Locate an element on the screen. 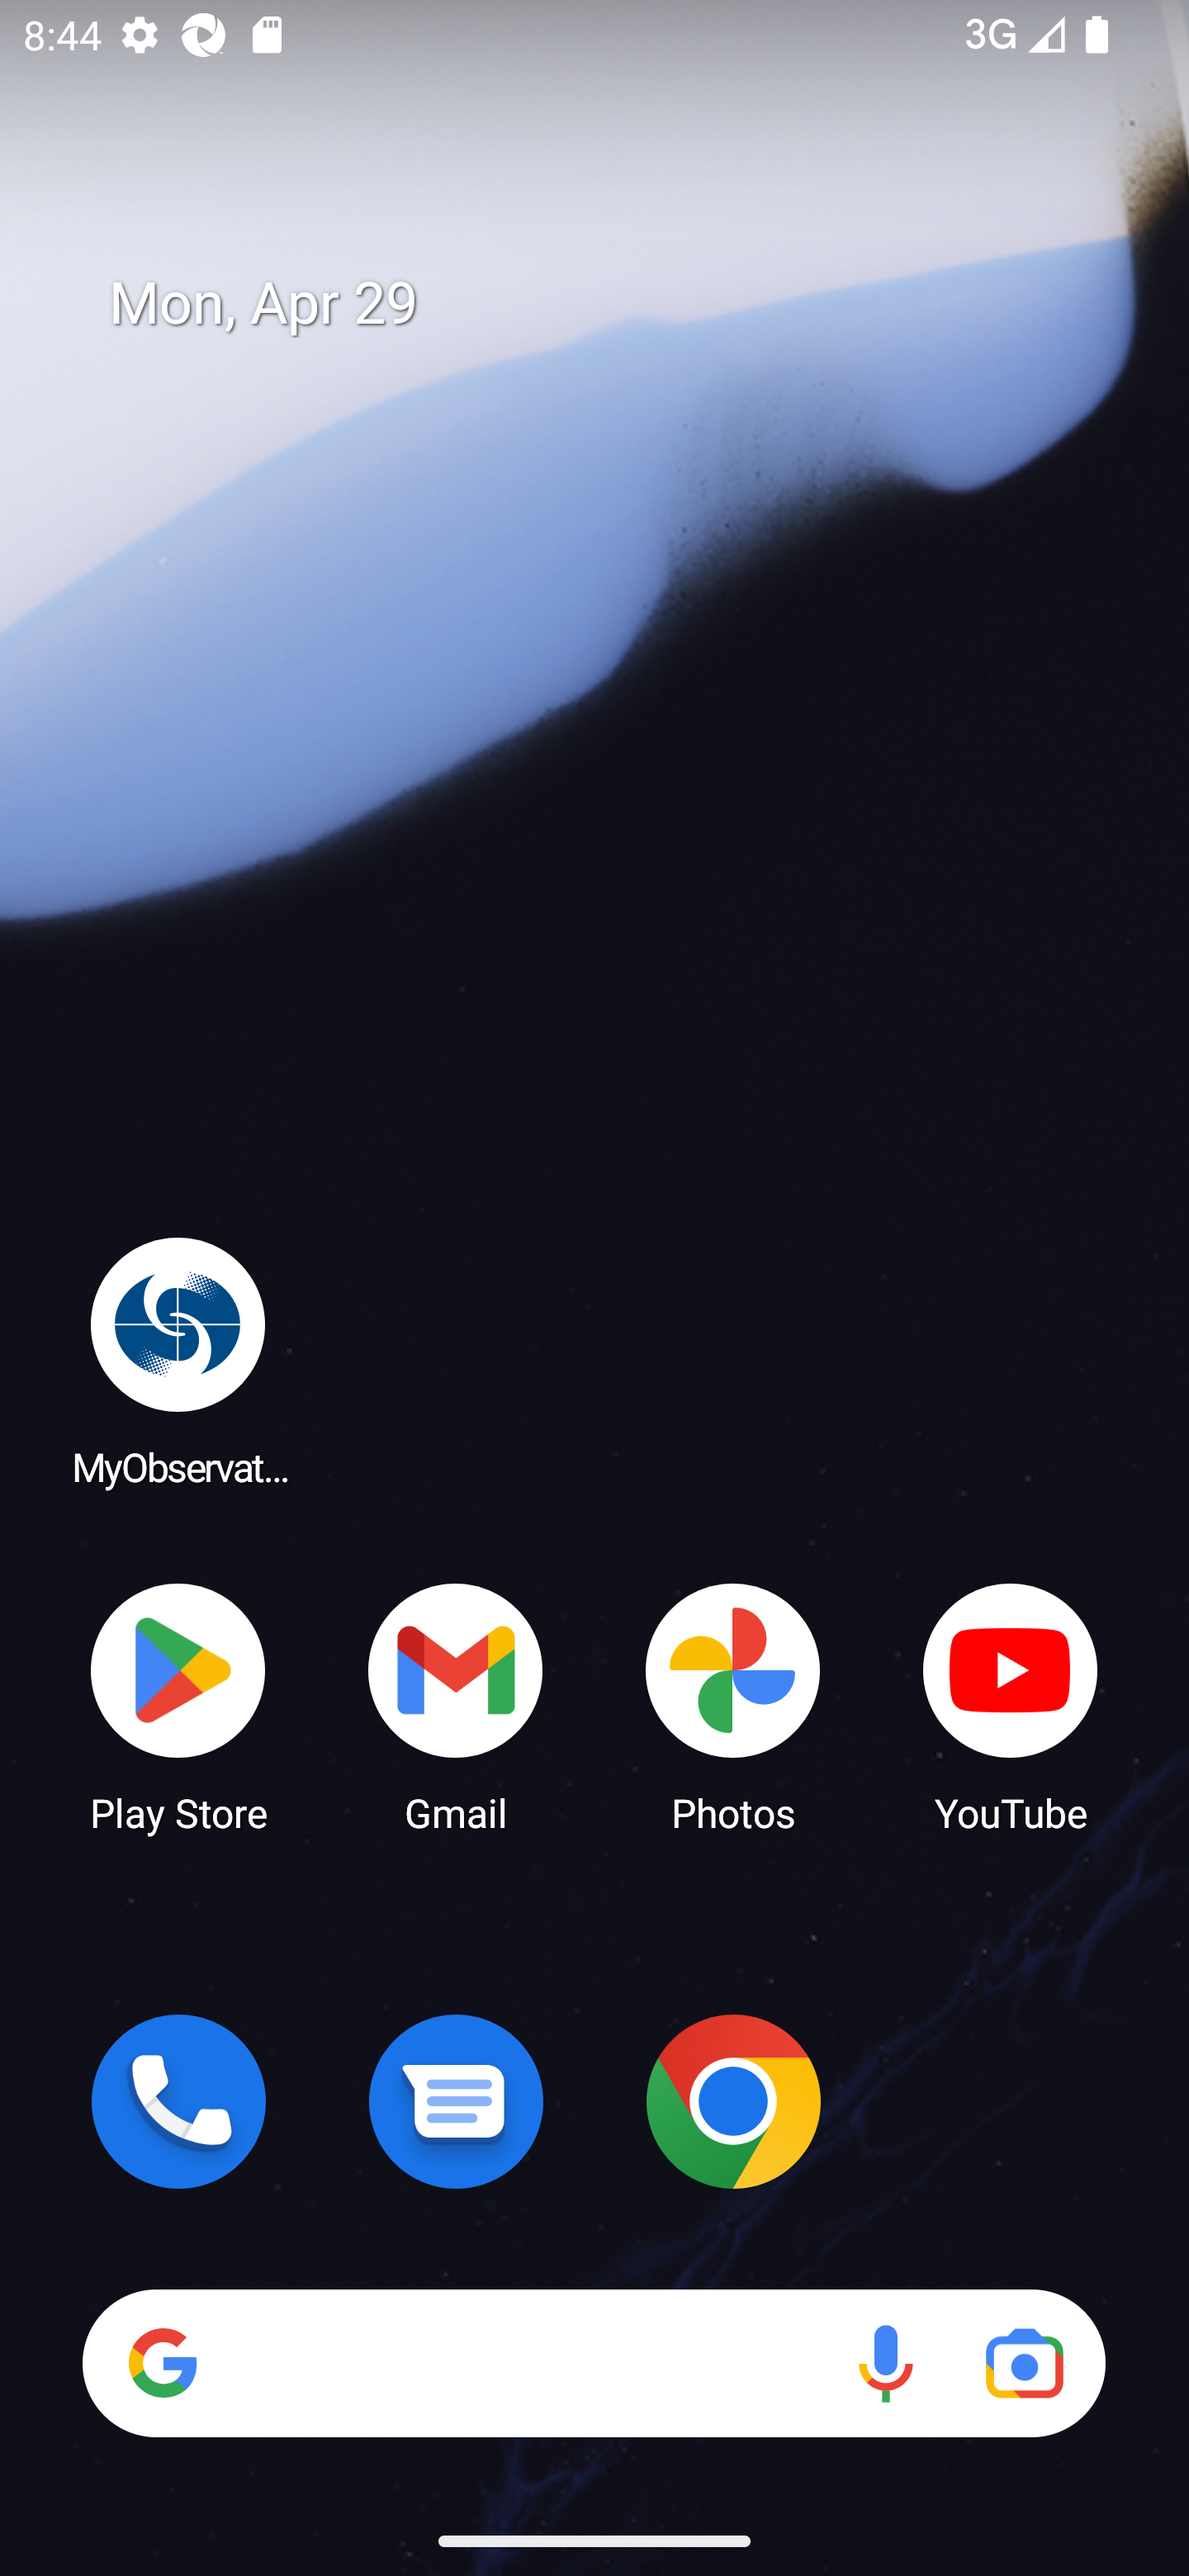 This screenshot has width=1189, height=2576. Gmail is located at coordinates (456, 1706).